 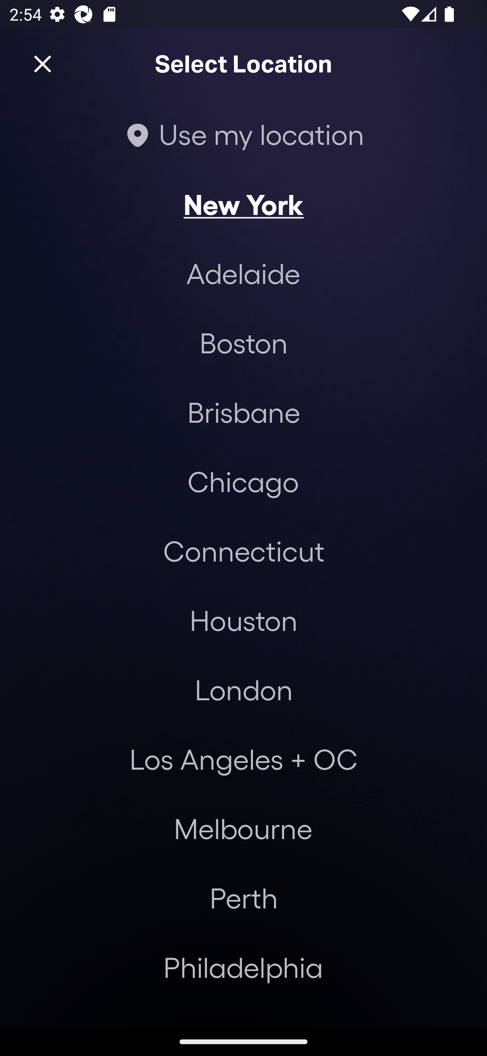 What do you see at coordinates (243, 759) in the screenshot?
I see `Los Angeles + OC` at bounding box center [243, 759].